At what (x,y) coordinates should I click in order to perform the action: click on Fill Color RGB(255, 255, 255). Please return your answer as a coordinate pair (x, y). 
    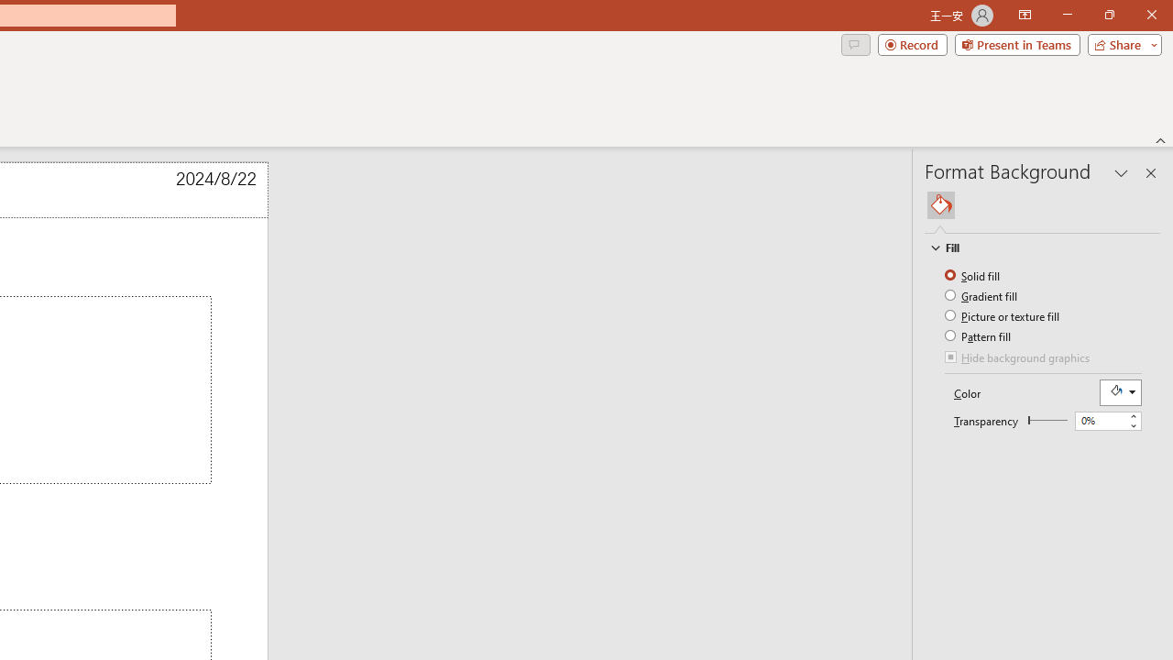
    Looking at the image, I should click on (1120, 392).